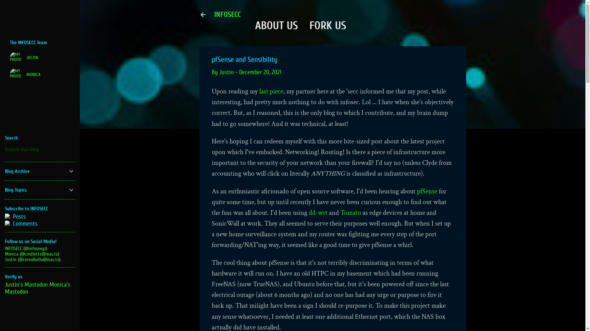 This screenshot has height=331, width=590. Describe the element at coordinates (32, 254) in the screenshot. I see `Monica (@cmdlette@mas.to)` at that location.